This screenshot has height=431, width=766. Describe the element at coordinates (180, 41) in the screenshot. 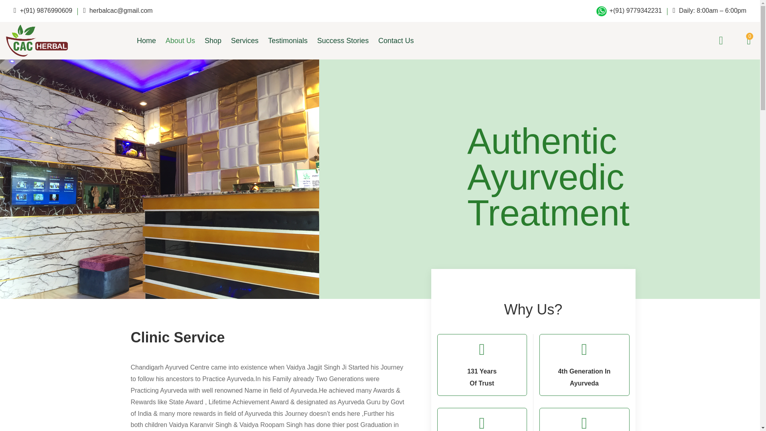

I see `About Us` at that location.